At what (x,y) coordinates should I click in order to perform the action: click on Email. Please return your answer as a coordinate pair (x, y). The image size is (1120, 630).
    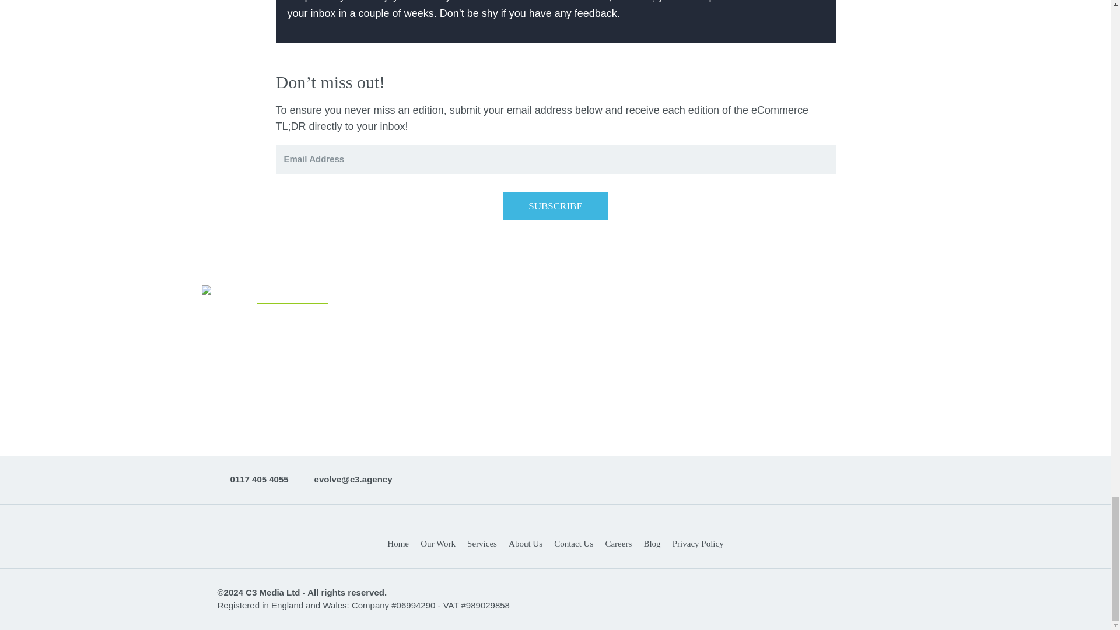
    Looking at the image, I should click on (346, 480).